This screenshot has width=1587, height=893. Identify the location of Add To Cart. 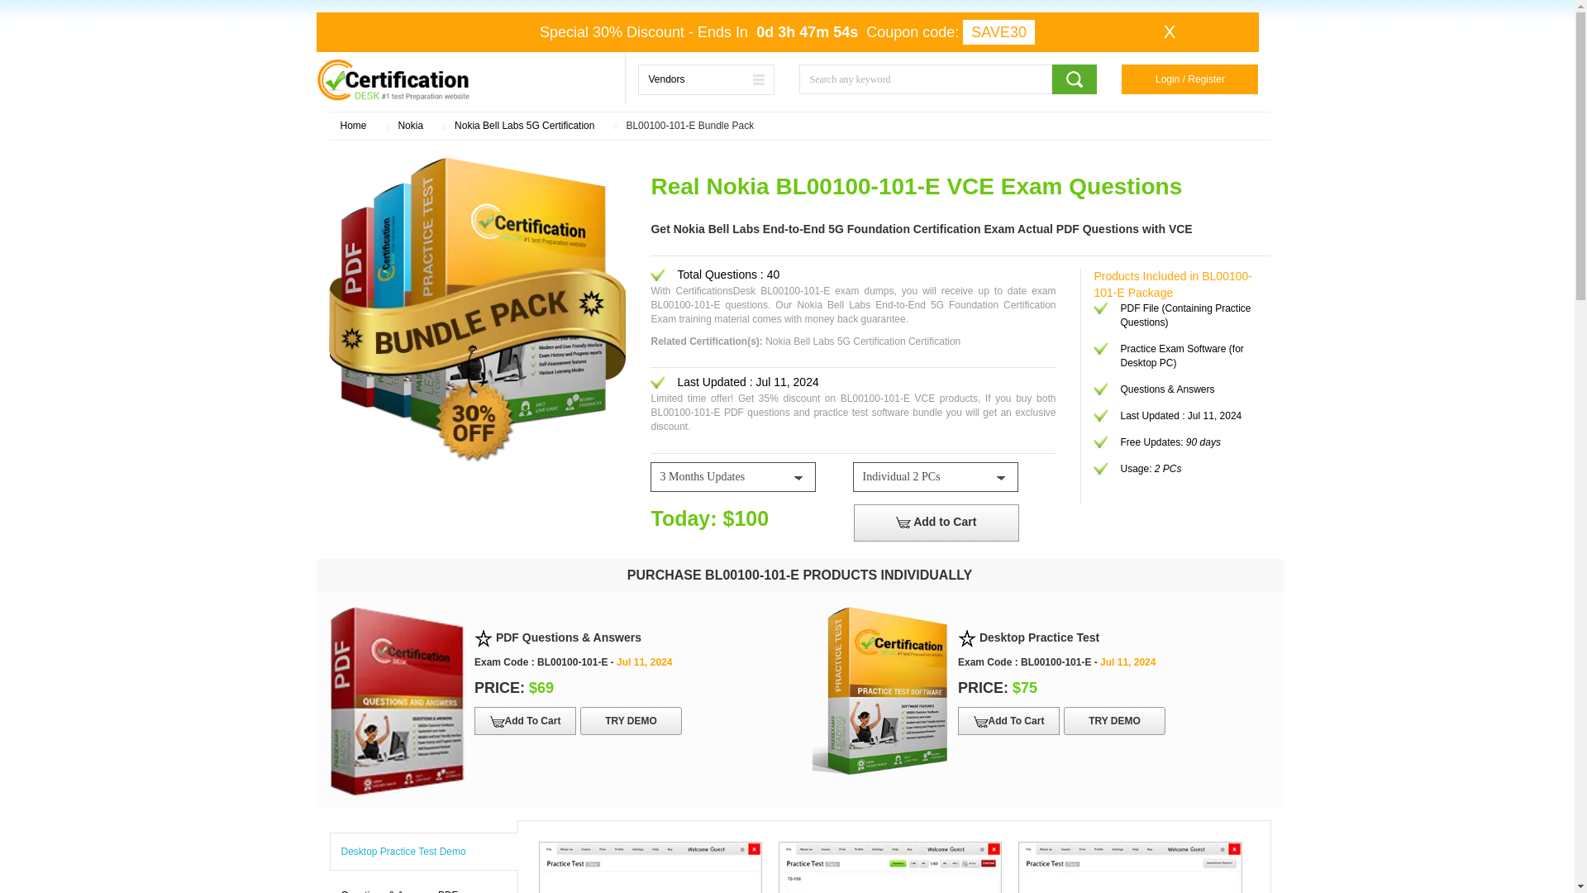
(1008, 721).